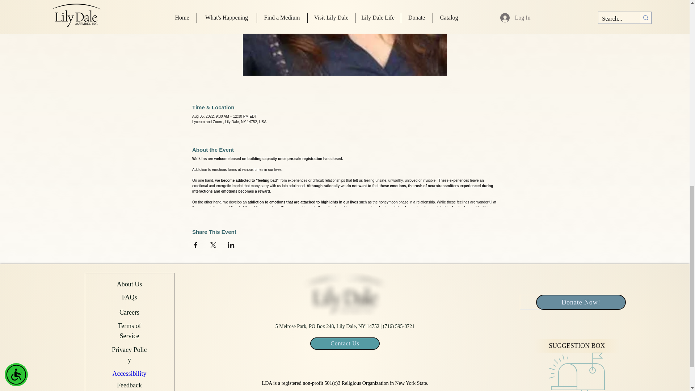 Image resolution: width=695 pixels, height=391 pixels. What do you see at coordinates (129, 330) in the screenshot?
I see `Terms of Service` at bounding box center [129, 330].